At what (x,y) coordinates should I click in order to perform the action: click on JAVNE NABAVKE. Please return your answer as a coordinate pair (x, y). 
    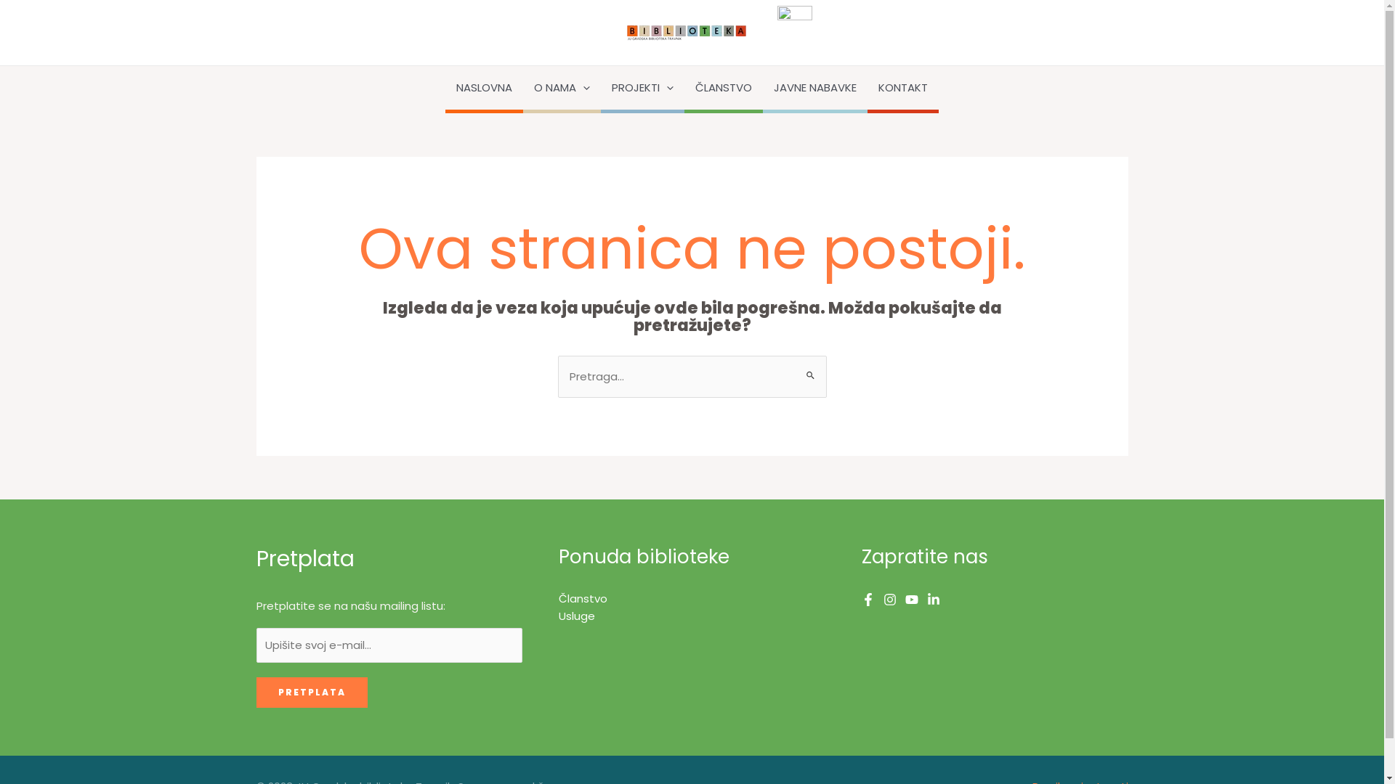
    Looking at the image, I should click on (815, 89).